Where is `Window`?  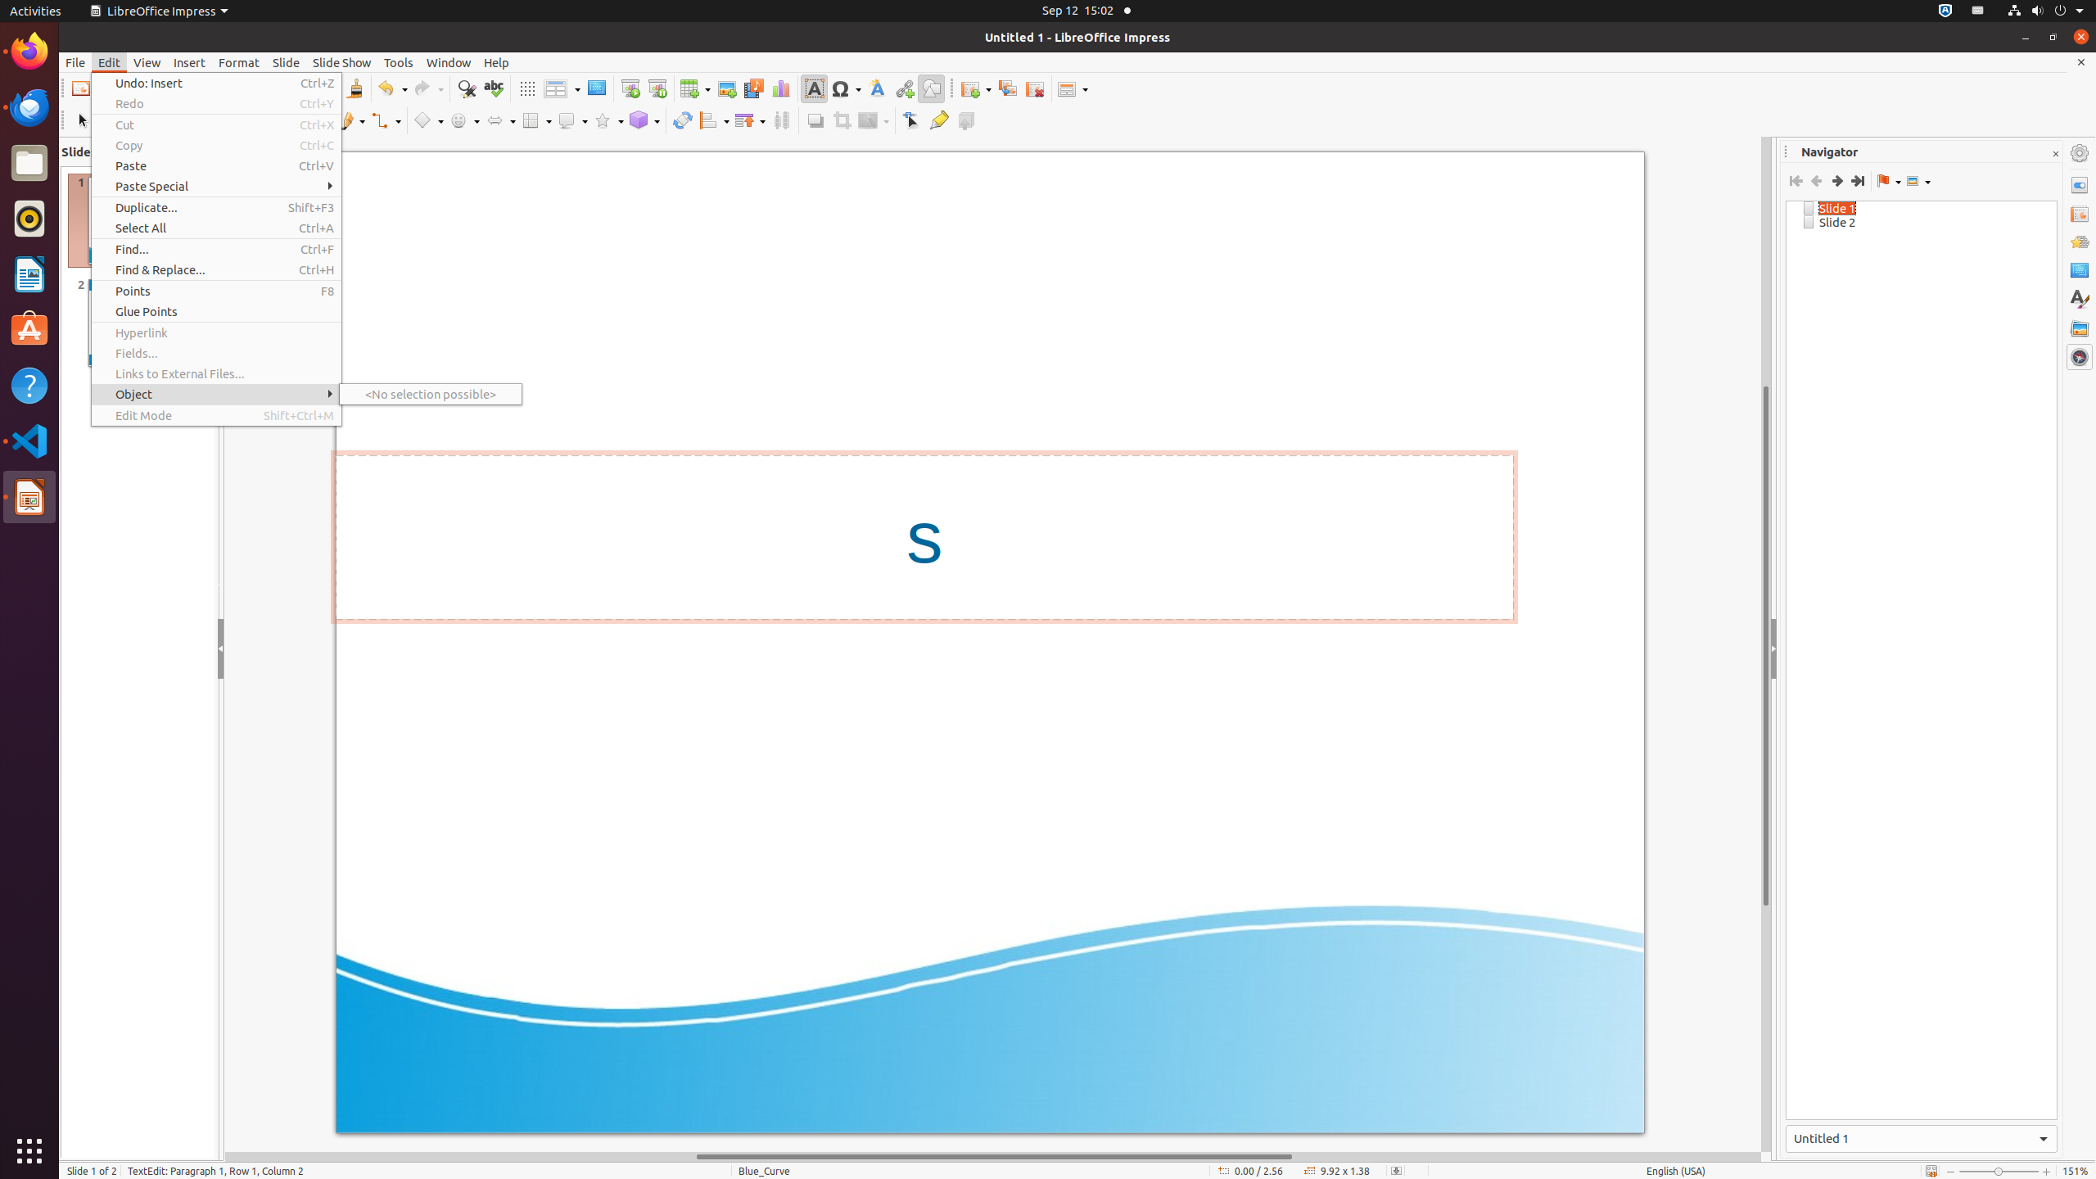
Window is located at coordinates (449, 62).